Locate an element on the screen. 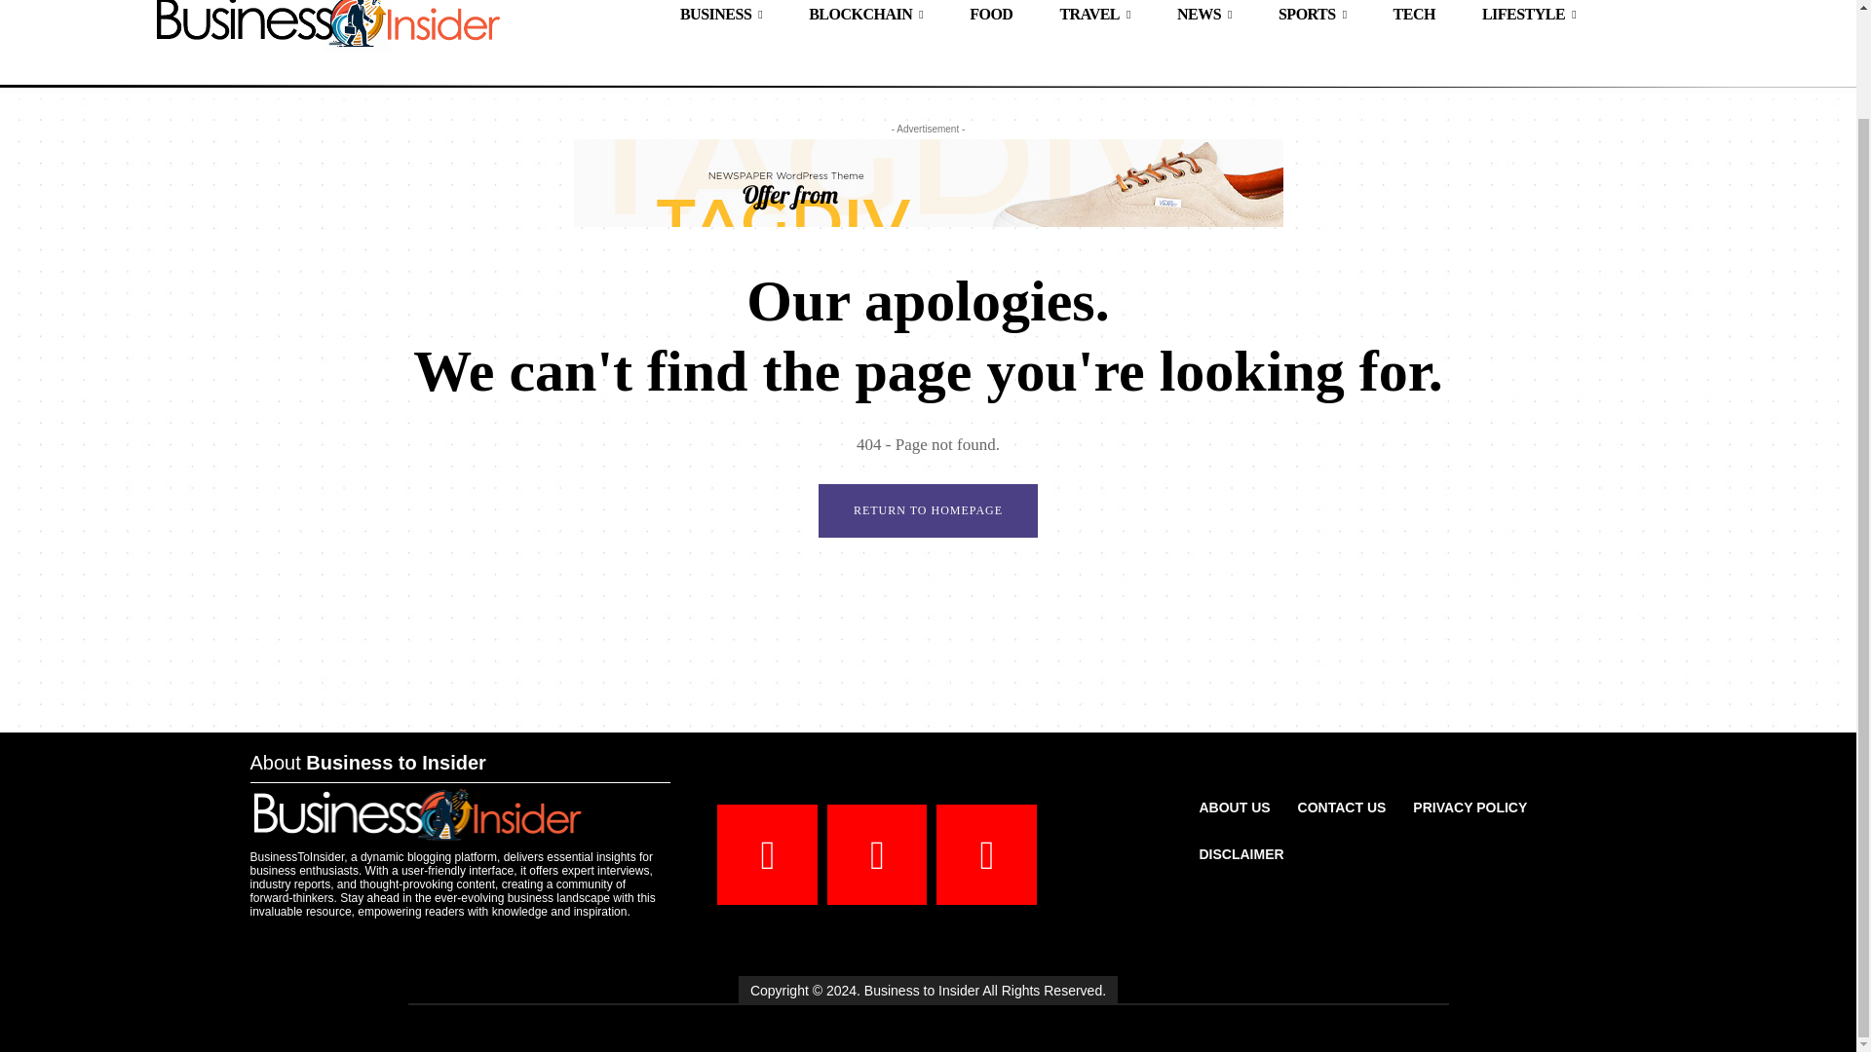 This screenshot has height=1052, width=1871. Return to Homepage is located at coordinates (928, 510).